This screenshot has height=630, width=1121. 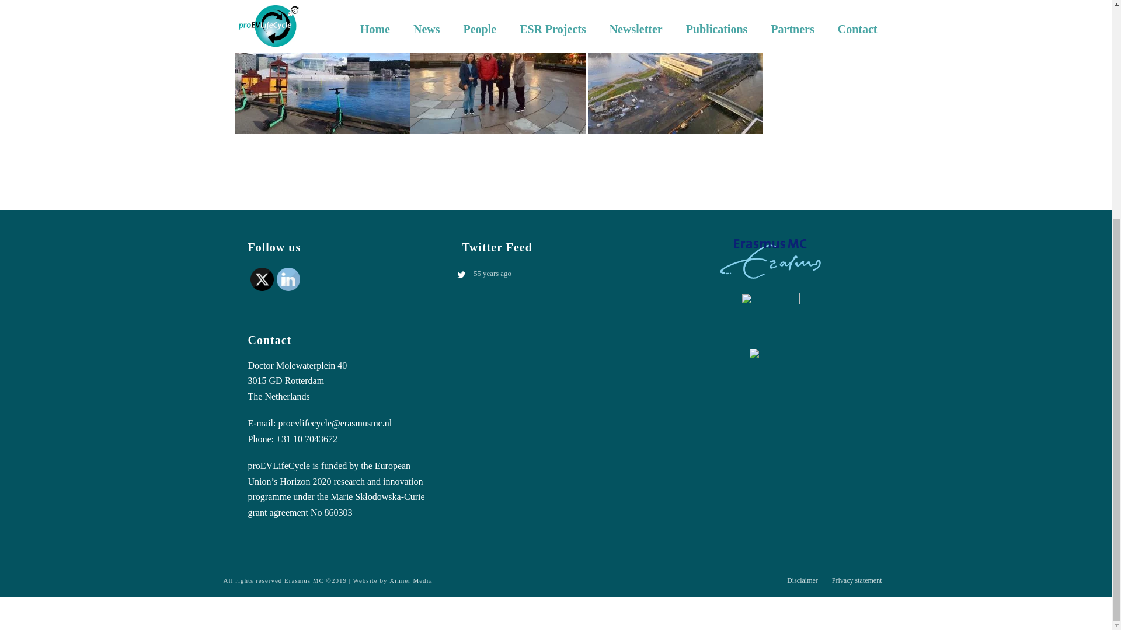 I want to click on Twitter, so click(x=262, y=279).